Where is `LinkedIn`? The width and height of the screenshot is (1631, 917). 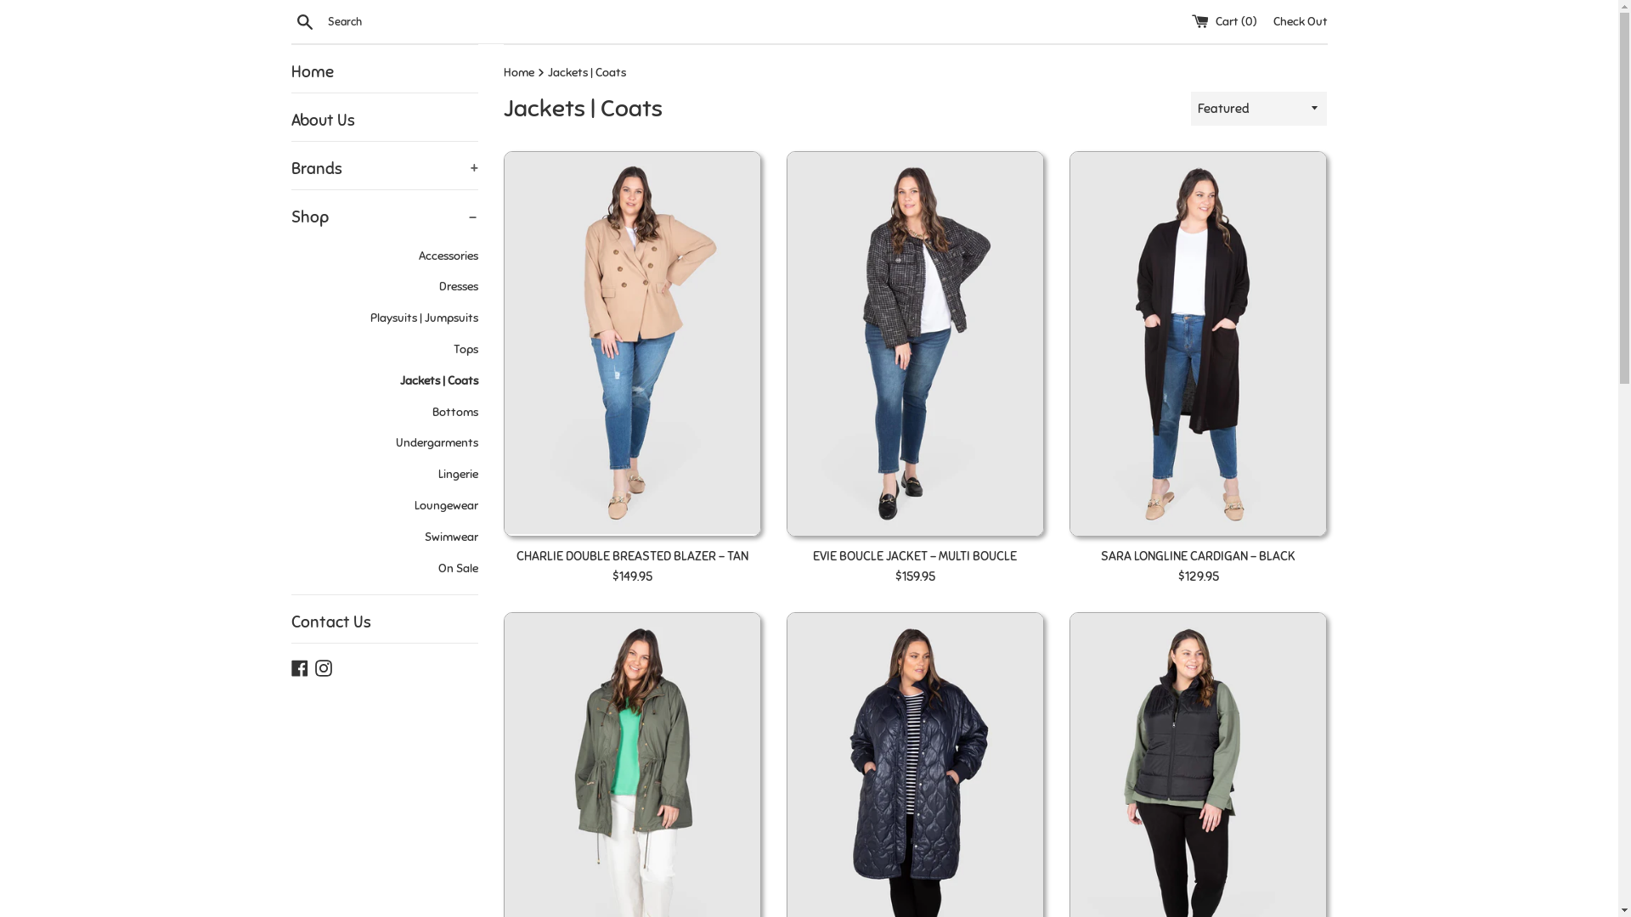
LinkedIn is located at coordinates (347, 667).